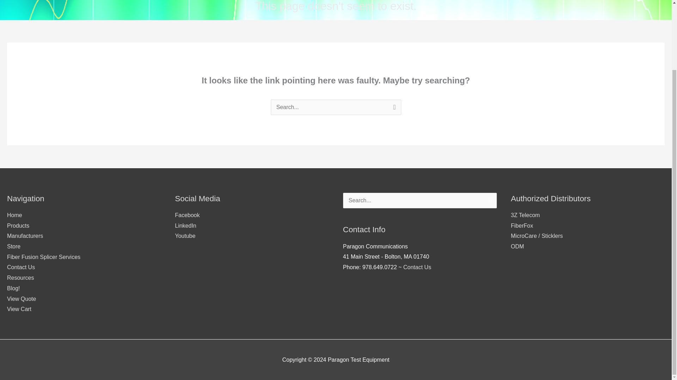 This screenshot has width=677, height=380. What do you see at coordinates (20, 278) in the screenshot?
I see `Resources` at bounding box center [20, 278].